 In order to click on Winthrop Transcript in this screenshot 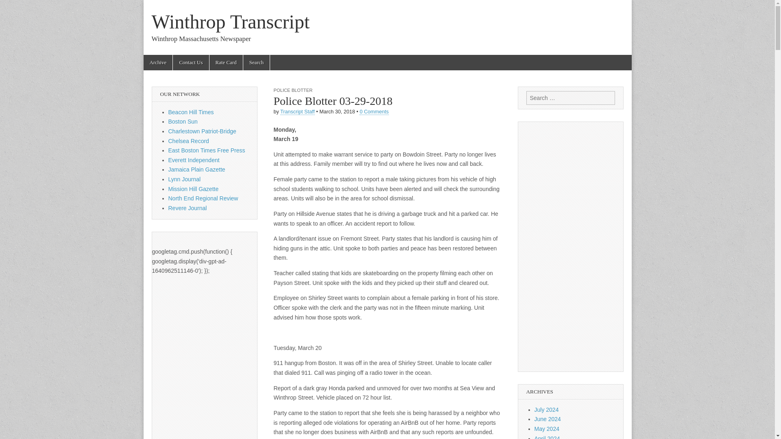, I will do `click(230, 22)`.